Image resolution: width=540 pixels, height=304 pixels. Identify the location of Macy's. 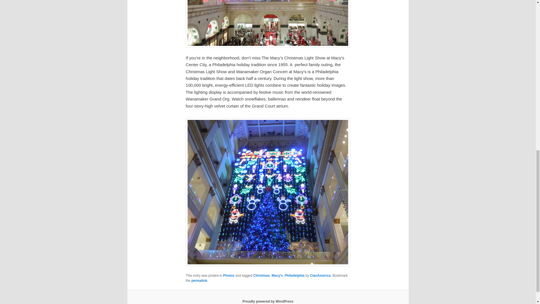
(277, 276).